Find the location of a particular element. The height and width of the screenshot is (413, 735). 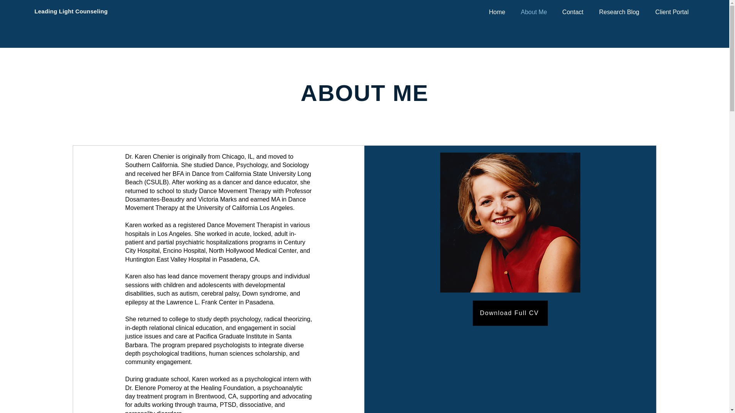

About Me is located at coordinates (531, 12).